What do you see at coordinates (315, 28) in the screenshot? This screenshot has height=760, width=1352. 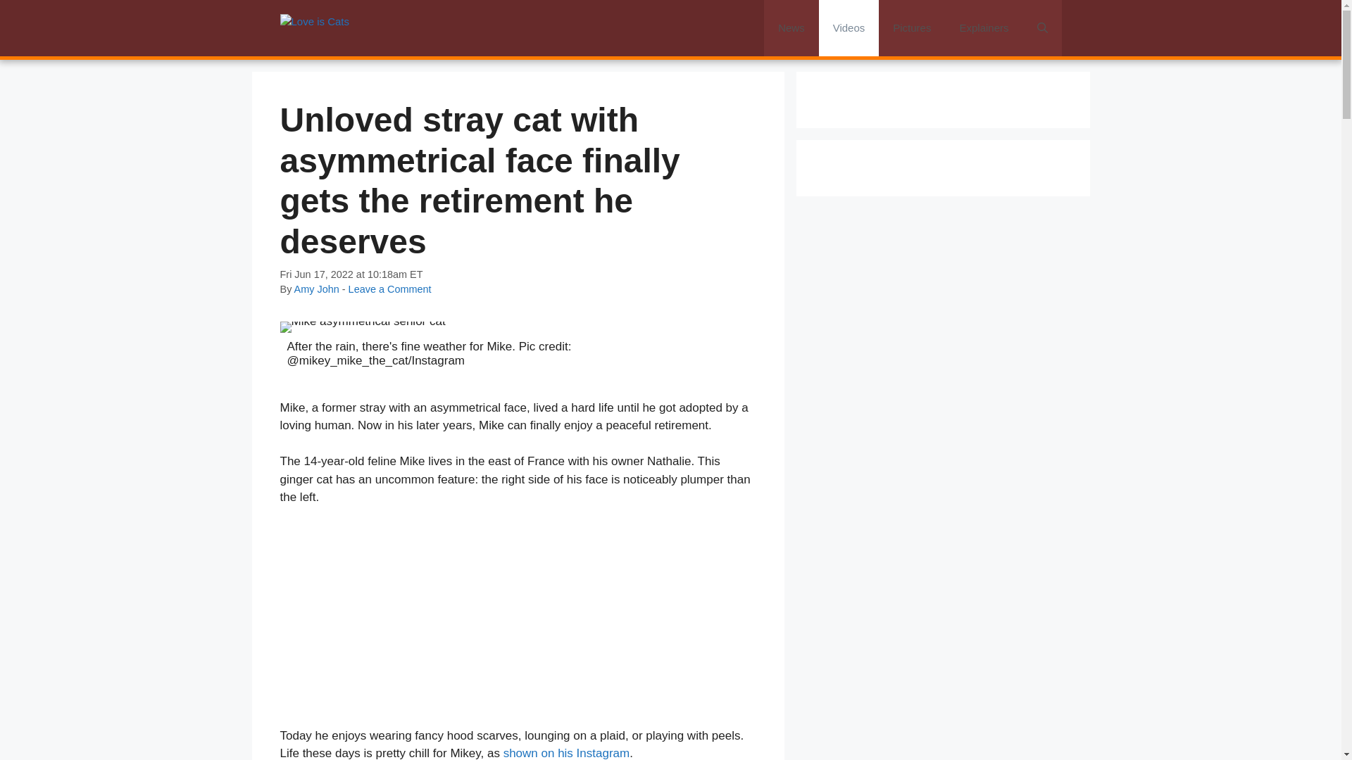 I see `Love is Cats` at bounding box center [315, 28].